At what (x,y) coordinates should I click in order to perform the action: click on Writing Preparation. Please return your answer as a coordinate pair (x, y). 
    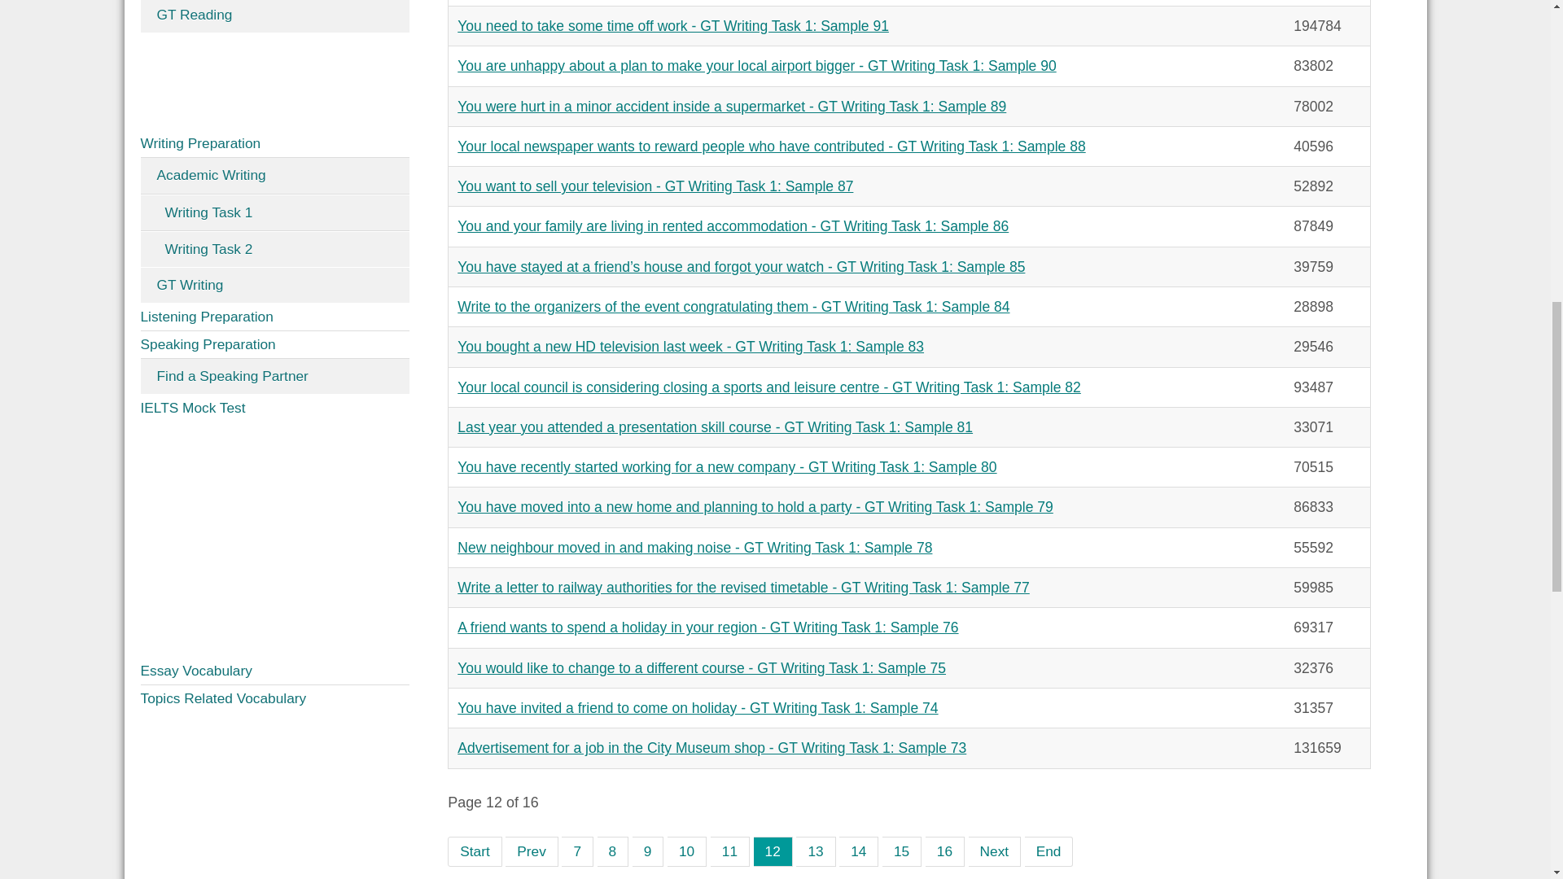
    Looking at the image, I should click on (275, 143).